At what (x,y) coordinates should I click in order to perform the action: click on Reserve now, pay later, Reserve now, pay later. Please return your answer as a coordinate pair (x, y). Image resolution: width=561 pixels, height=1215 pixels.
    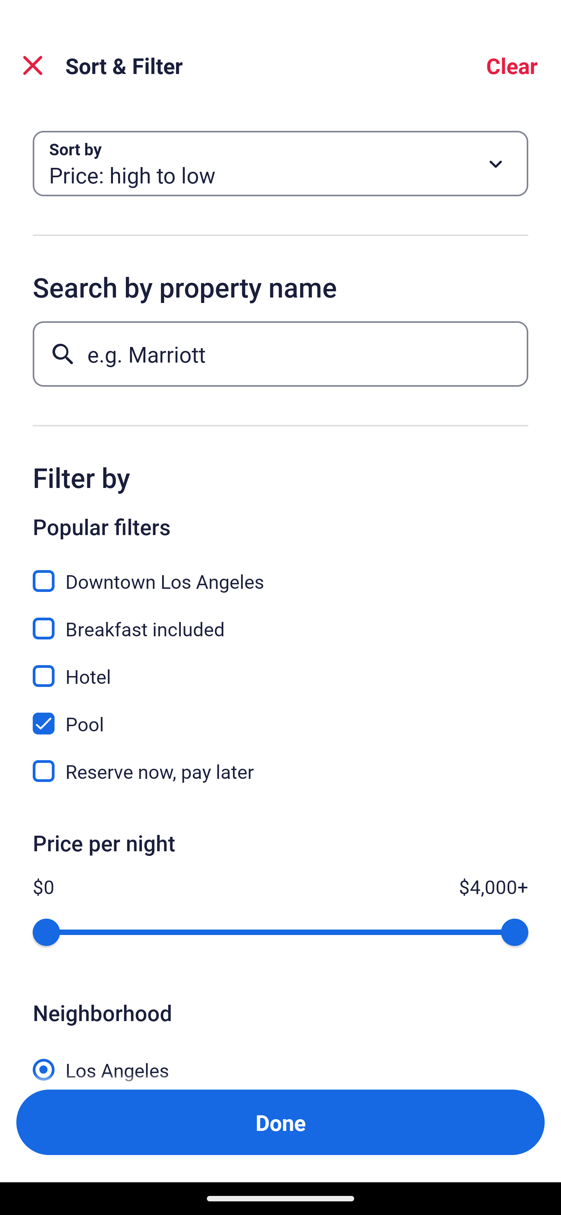
    Looking at the image, I should click on (280, 771).